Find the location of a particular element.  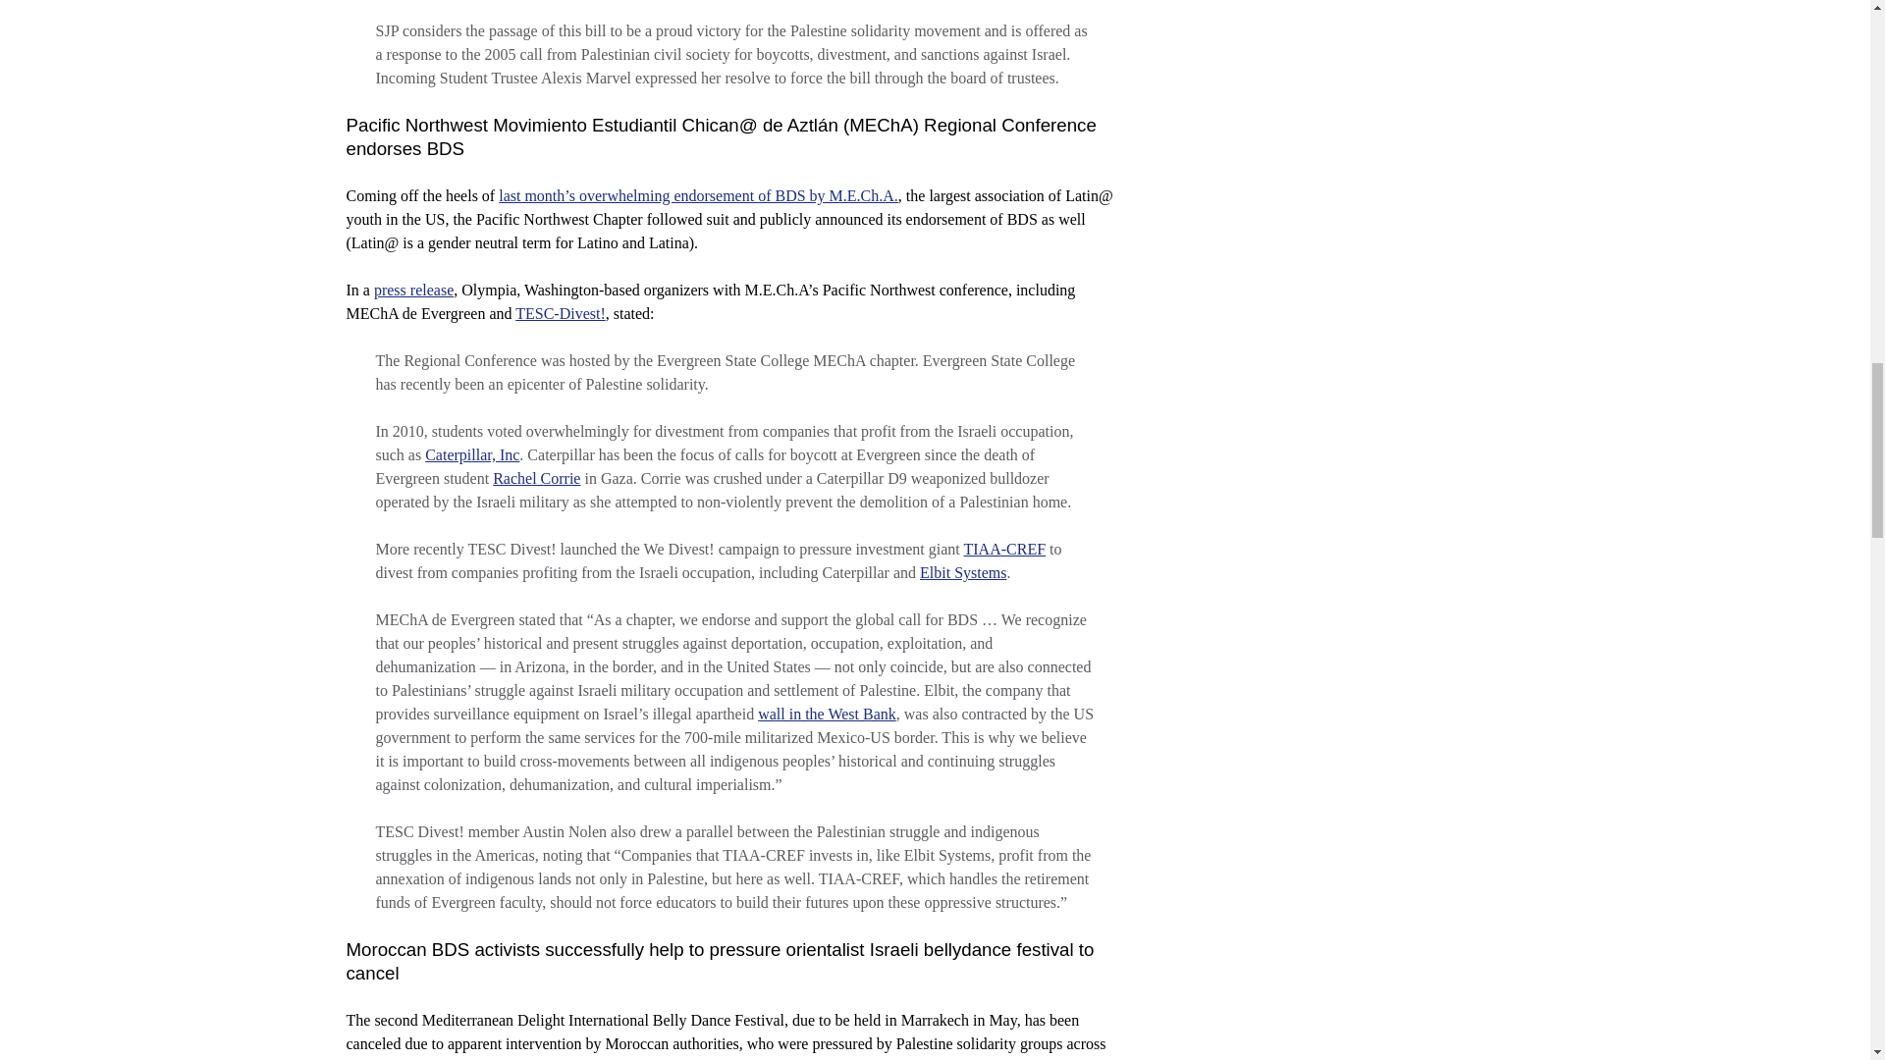

TIAA-CREF is located at coordinates (1004, 549).